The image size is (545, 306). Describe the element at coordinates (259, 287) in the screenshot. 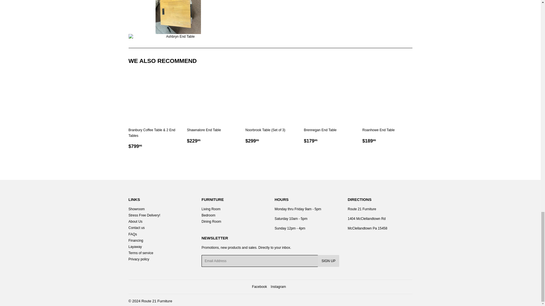

I see `Route 21 Furniture on Facebook` at that location.